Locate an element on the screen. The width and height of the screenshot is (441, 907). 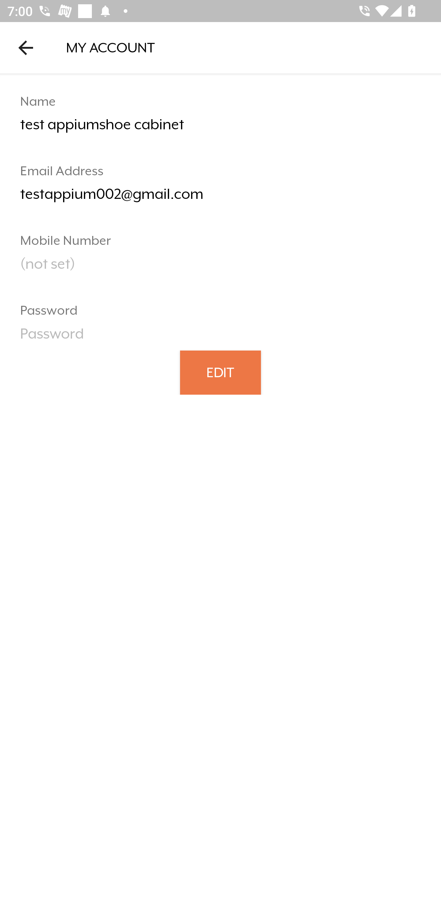
EDIT is located at coordinates (221, 372).